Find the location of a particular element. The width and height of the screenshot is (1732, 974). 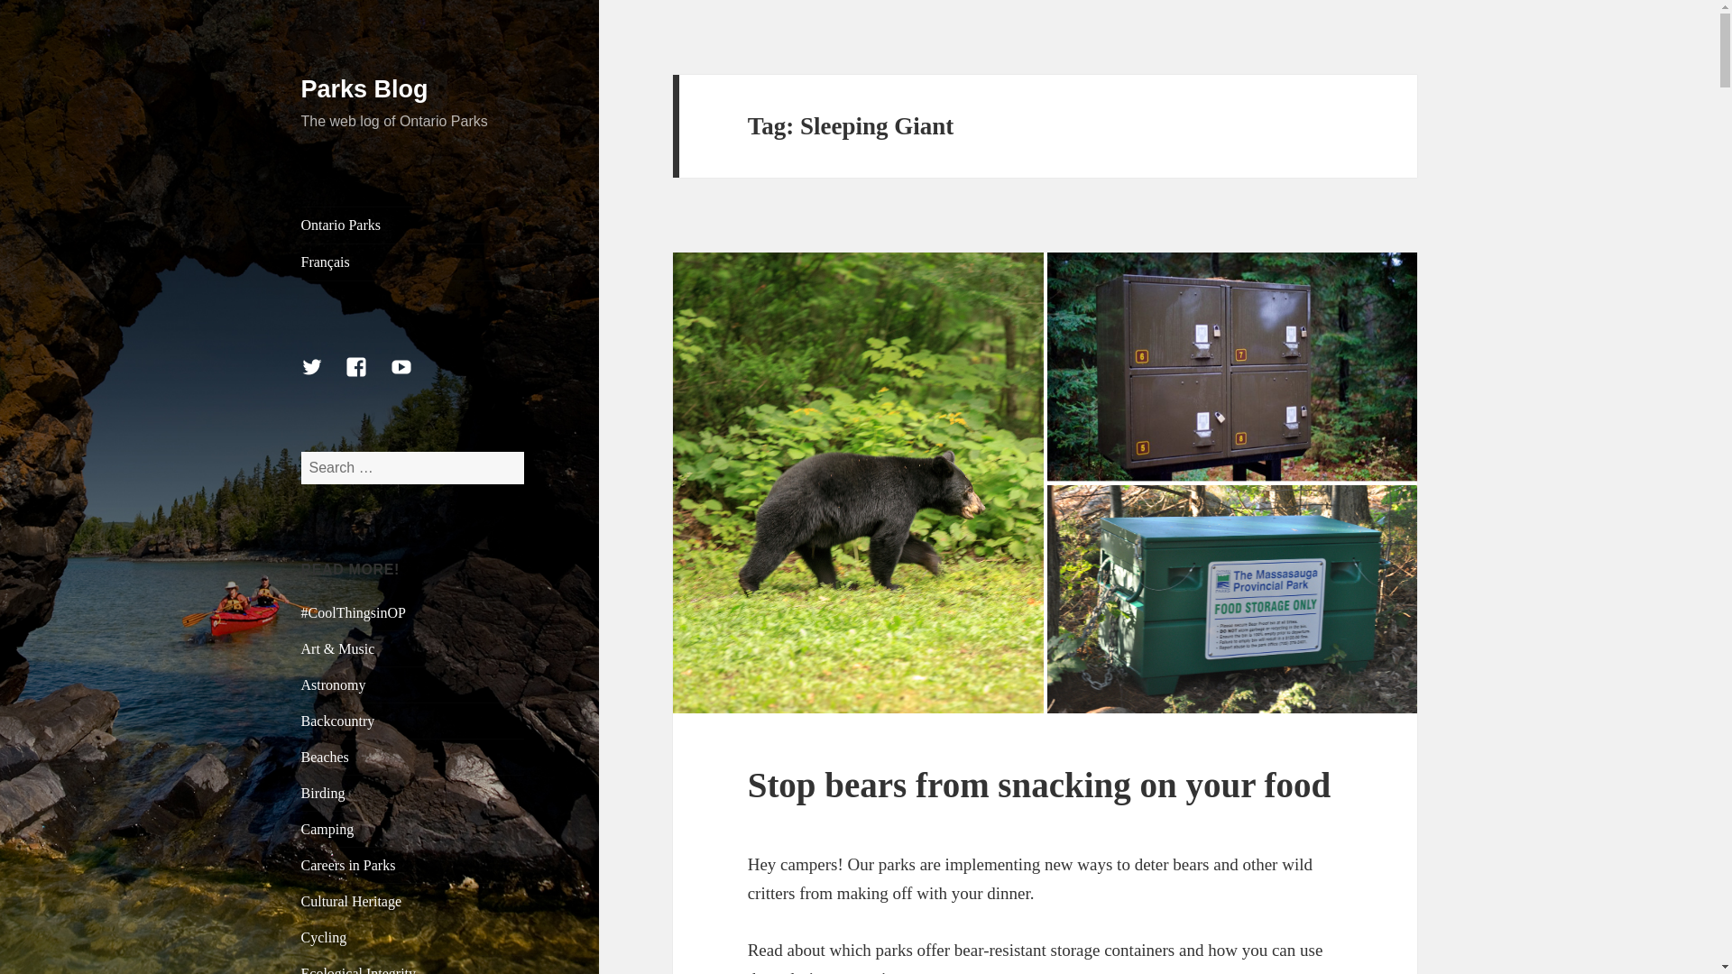

YouTube Channel is located at coordinates (412, 377).